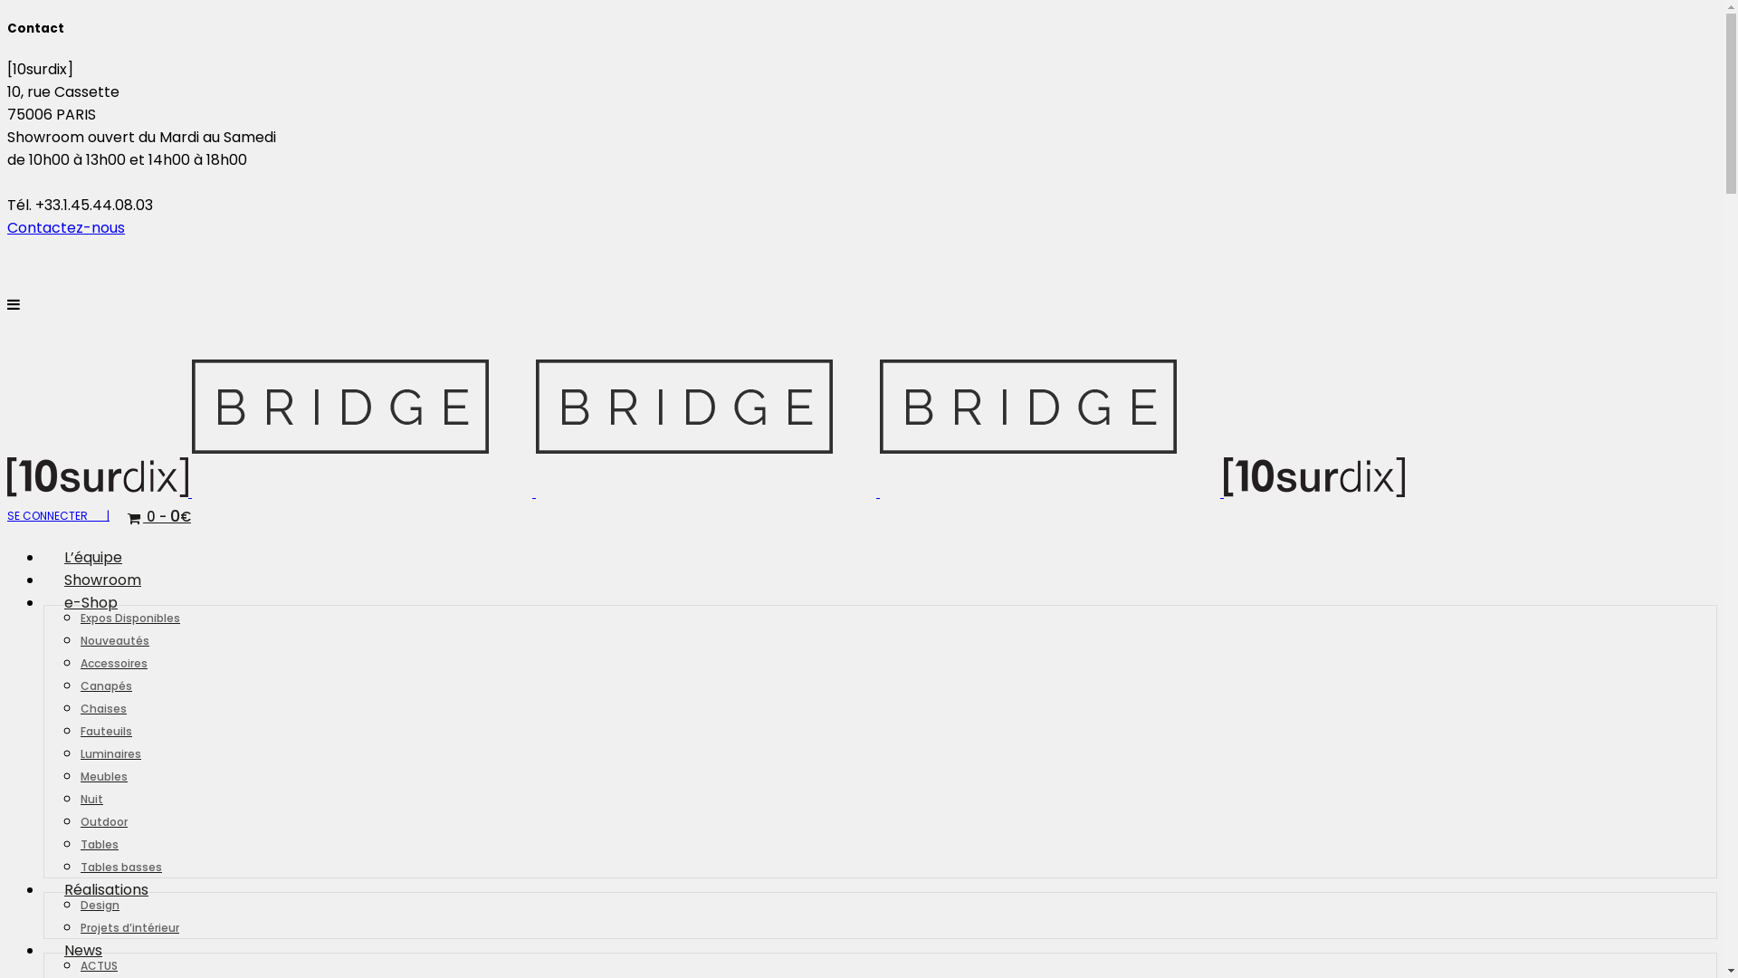 Image resolution: width=1738 pixels, height=978 pixels. I want to click on News, so click(83, 951).